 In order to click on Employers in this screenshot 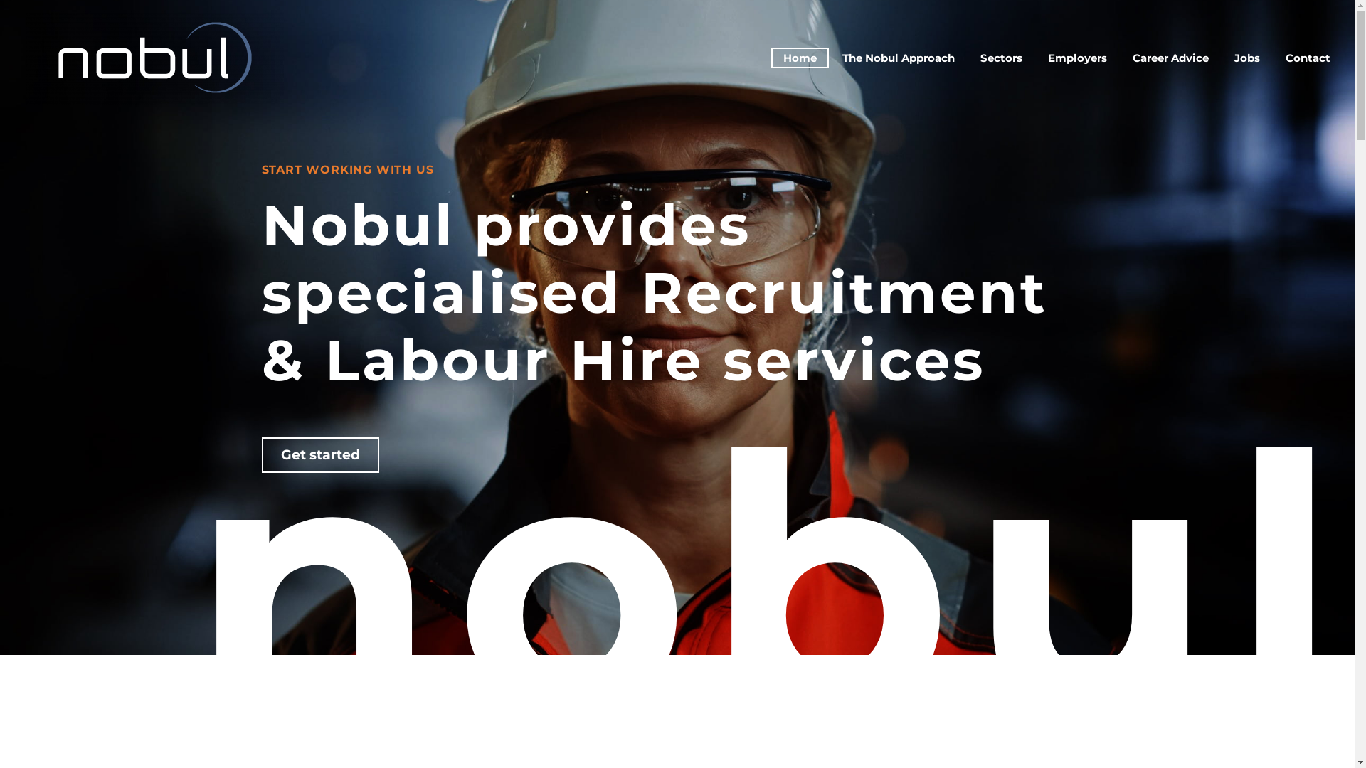, I will do `click(1077, 57)`.